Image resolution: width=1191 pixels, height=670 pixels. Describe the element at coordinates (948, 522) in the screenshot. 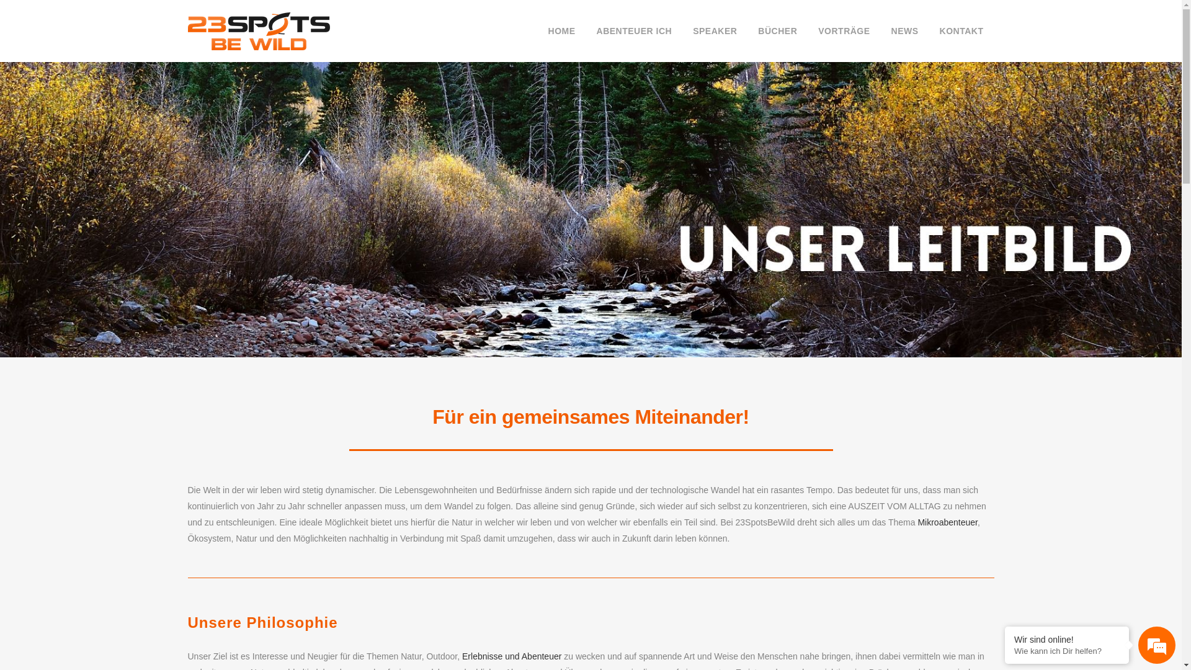

I see `Mikroabenteuer` at that location.